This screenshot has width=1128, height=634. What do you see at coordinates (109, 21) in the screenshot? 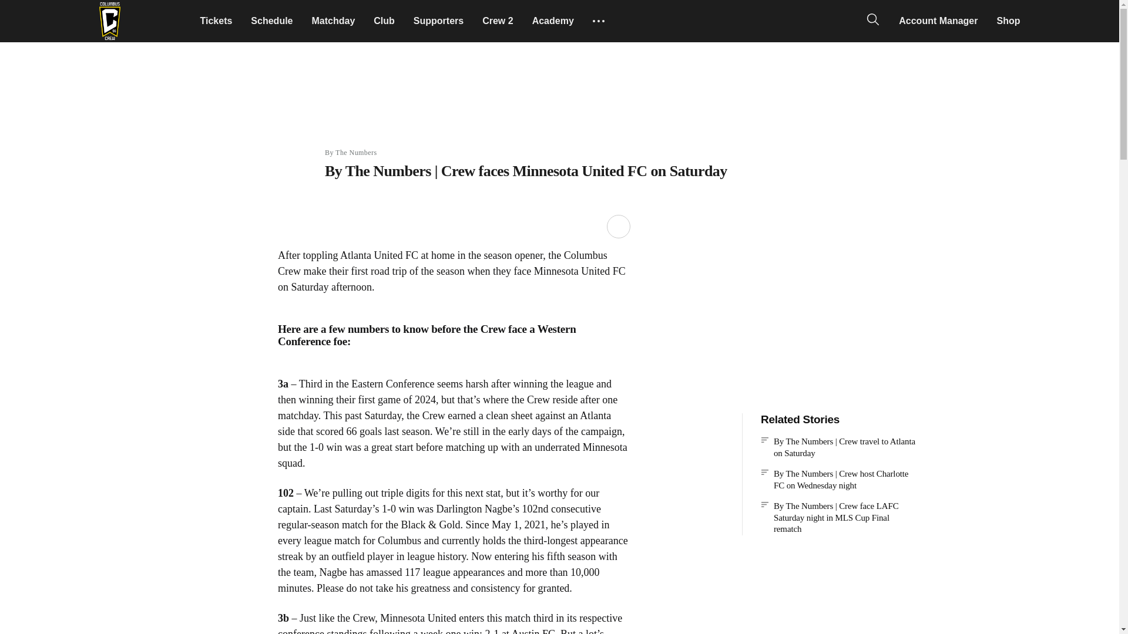
I see `Columbus Crew` at bounding box center [109, 21].